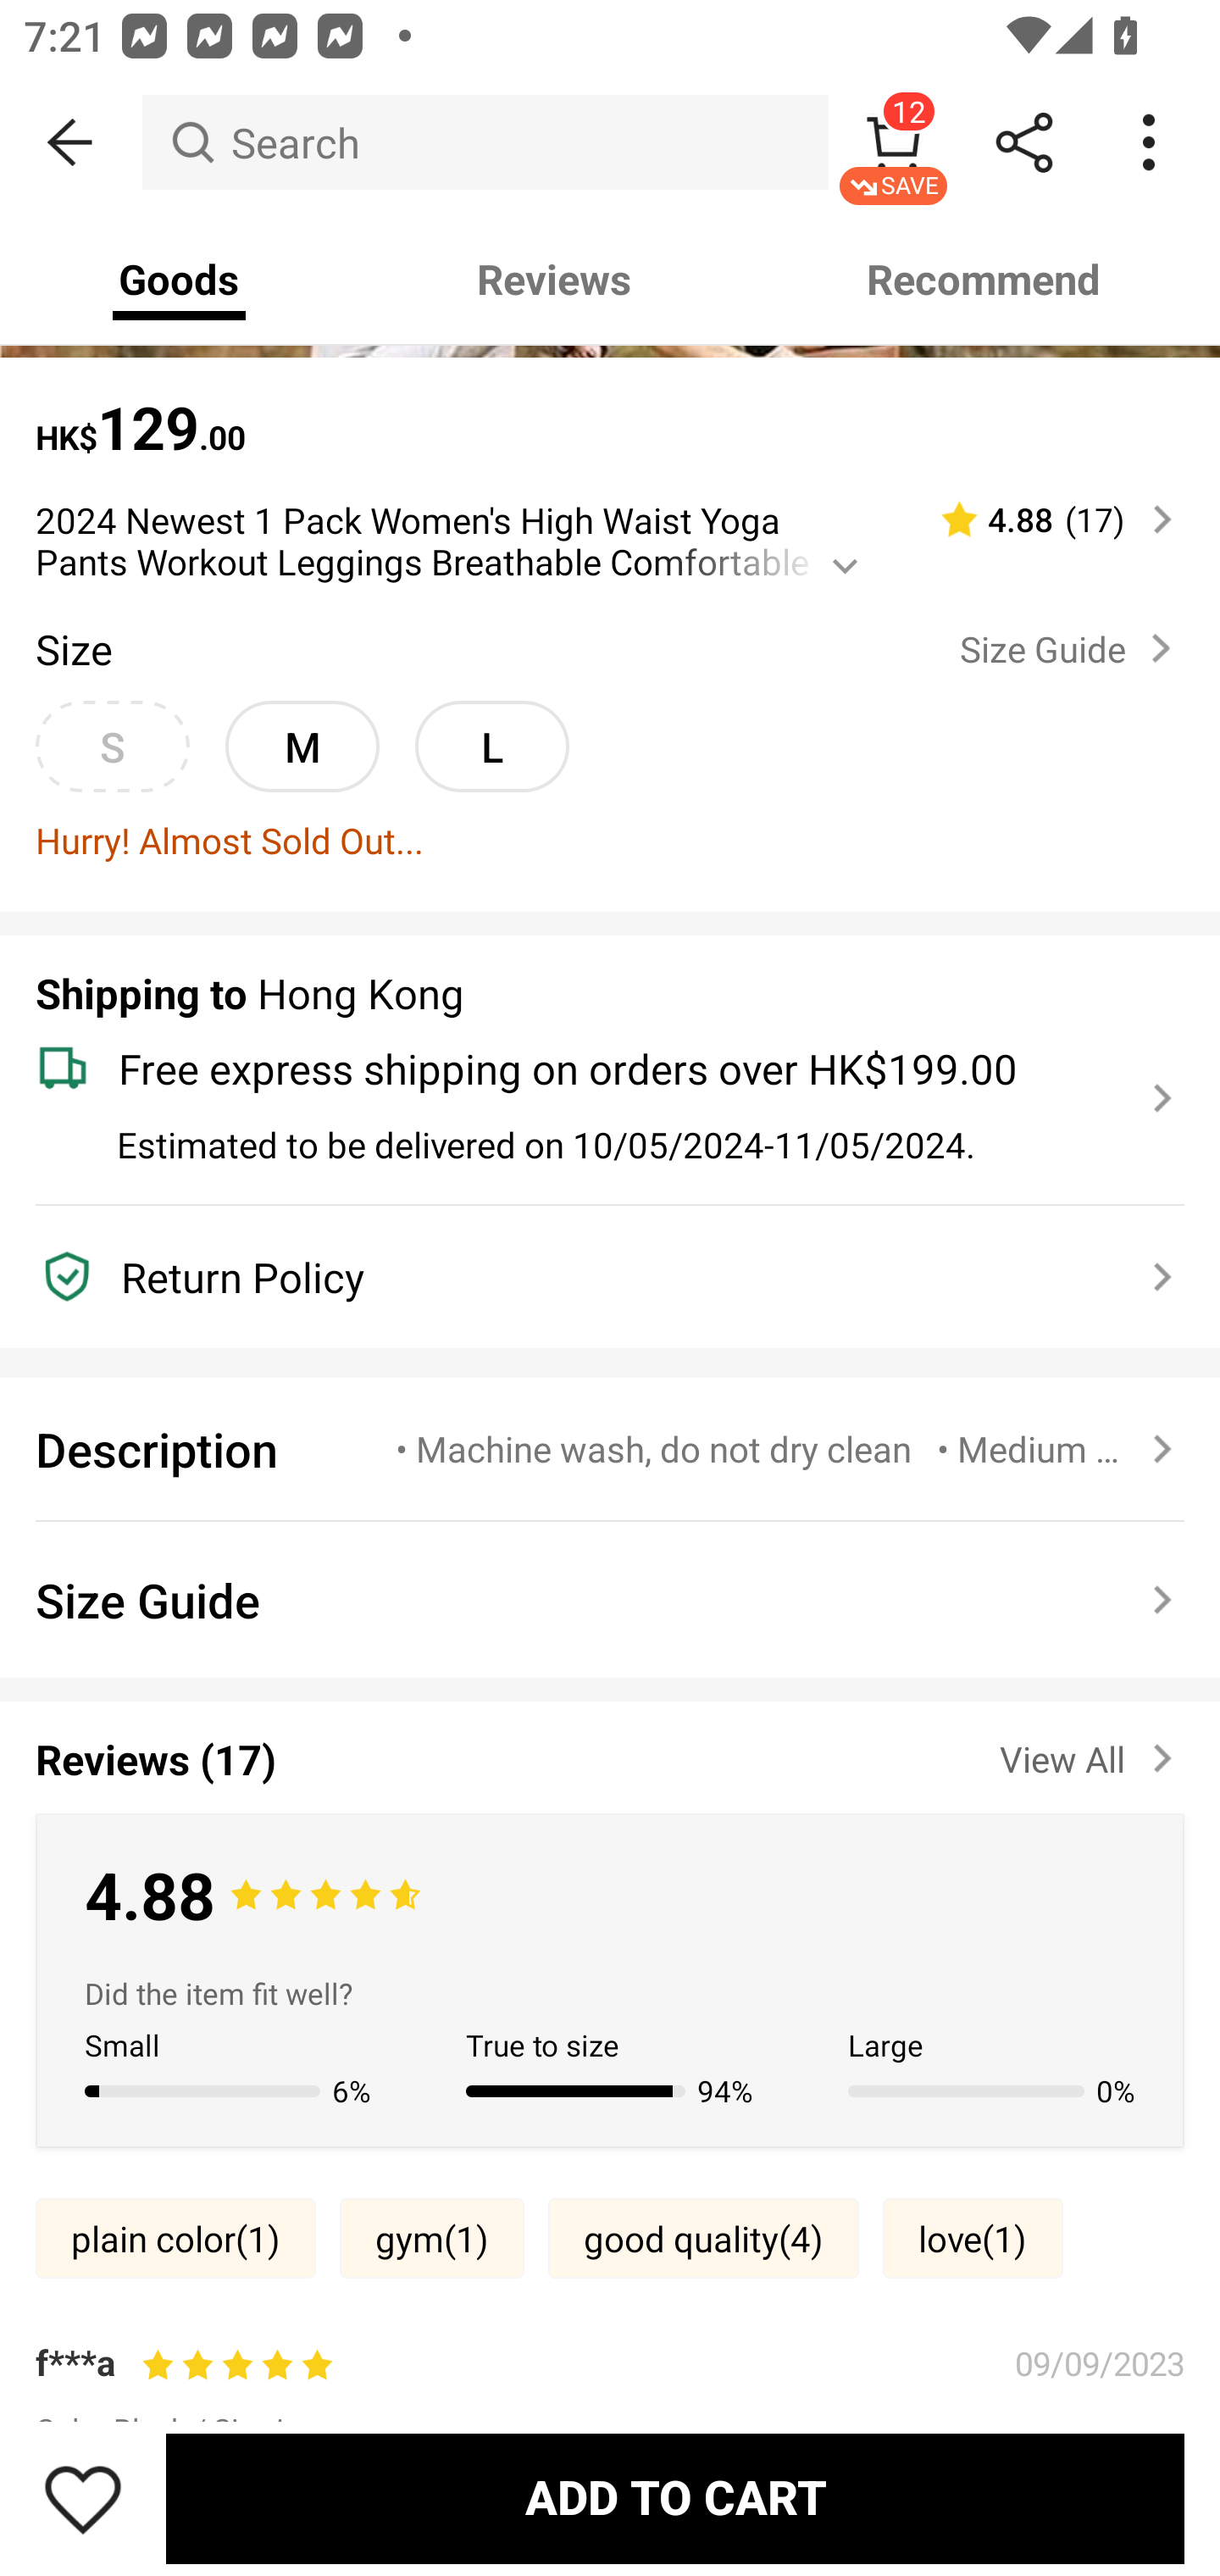  Describe the element at coordinates (610, 412) in the screenshot. I see `HK$129.00` at that location.